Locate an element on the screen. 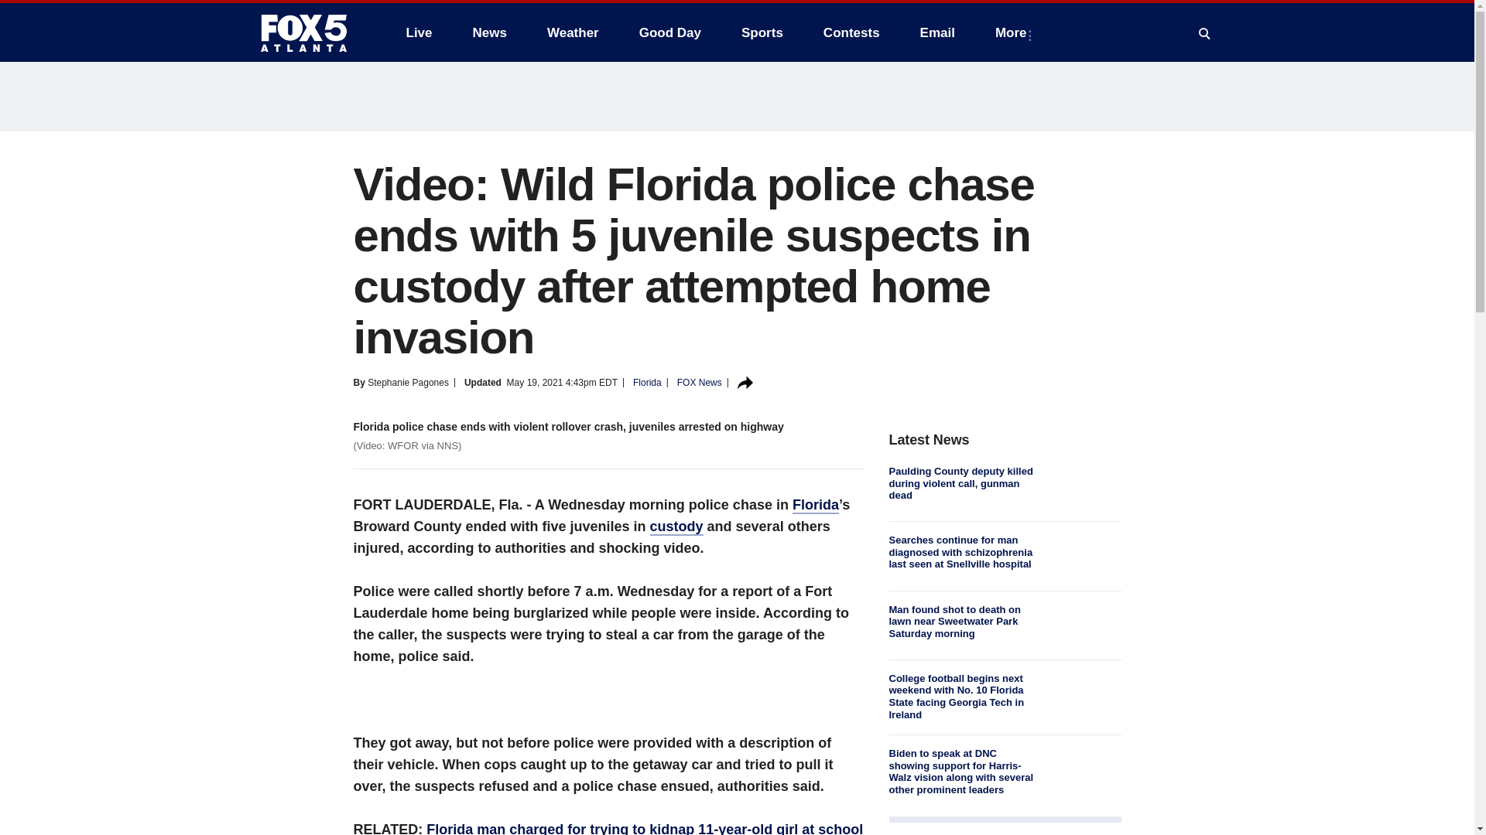  Live is located at coordinates (419, 32).